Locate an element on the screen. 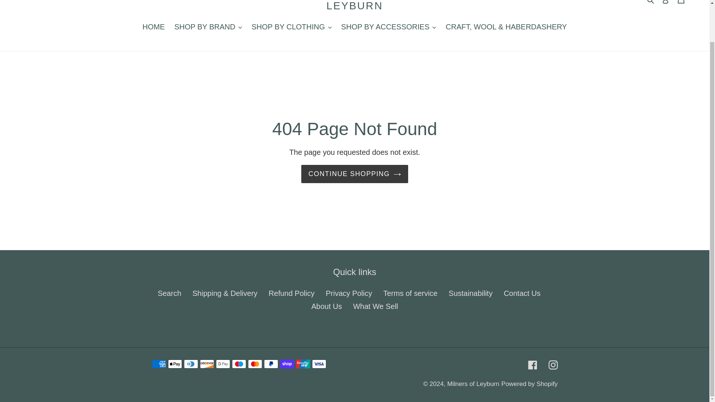 This screenshot has height=402, width=715. Cart is located at coordinates (681, 4).